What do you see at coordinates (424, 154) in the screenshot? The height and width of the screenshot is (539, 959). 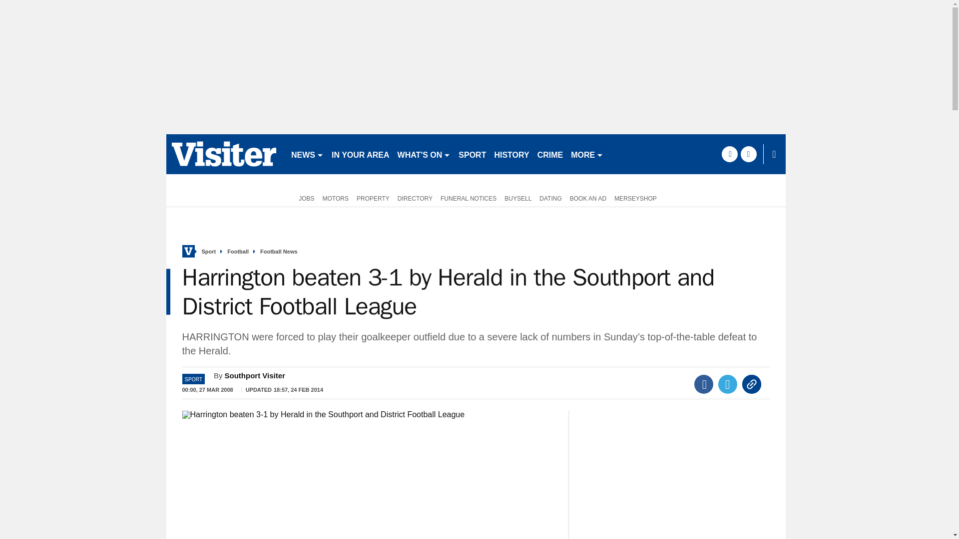 I see `WHAT'S ON` at bounding box center [424, 154].